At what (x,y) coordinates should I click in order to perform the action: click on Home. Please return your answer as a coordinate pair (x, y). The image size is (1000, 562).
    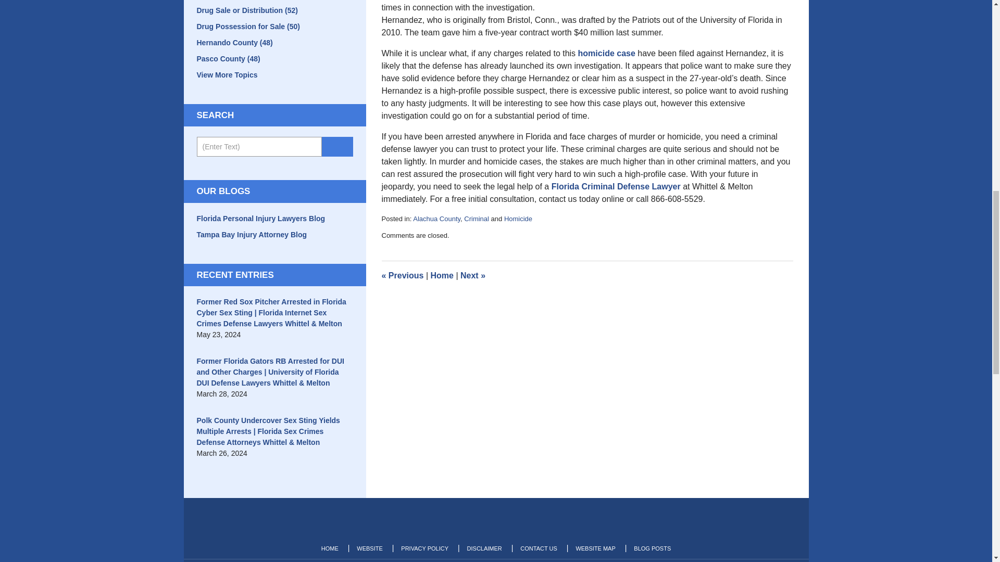
    Looking at the image, I should click on (441, 275).